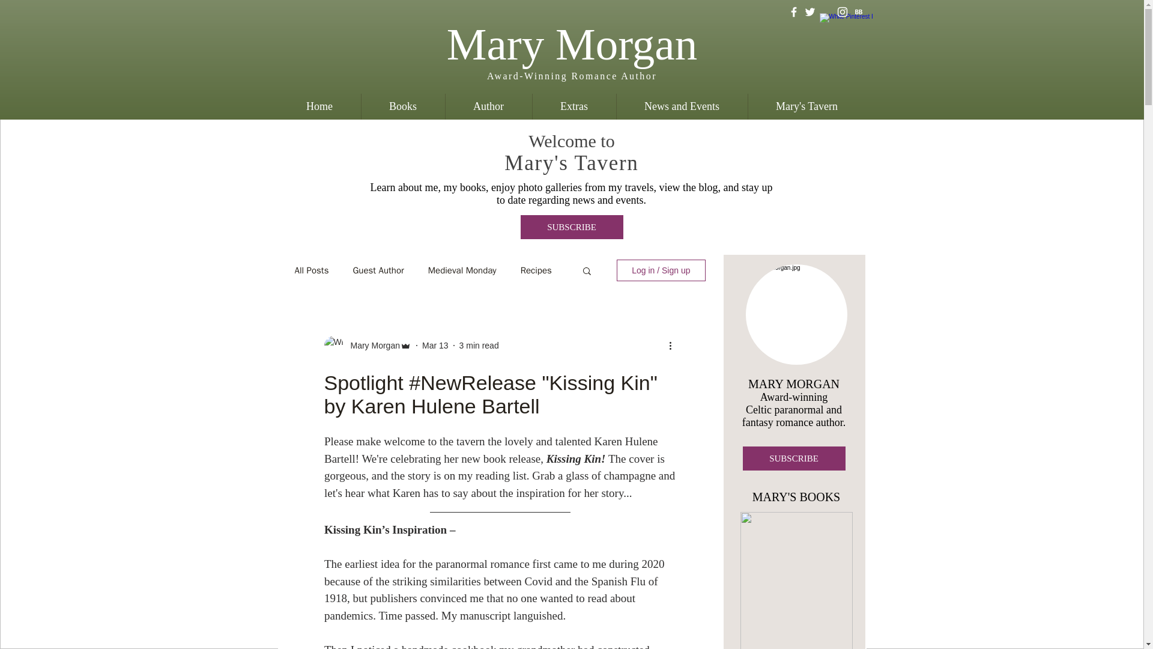 This screenshot has width=1153, height=649. Describe the element at coordinates (402, 106) in the screenshot. I see `Books` at that location.